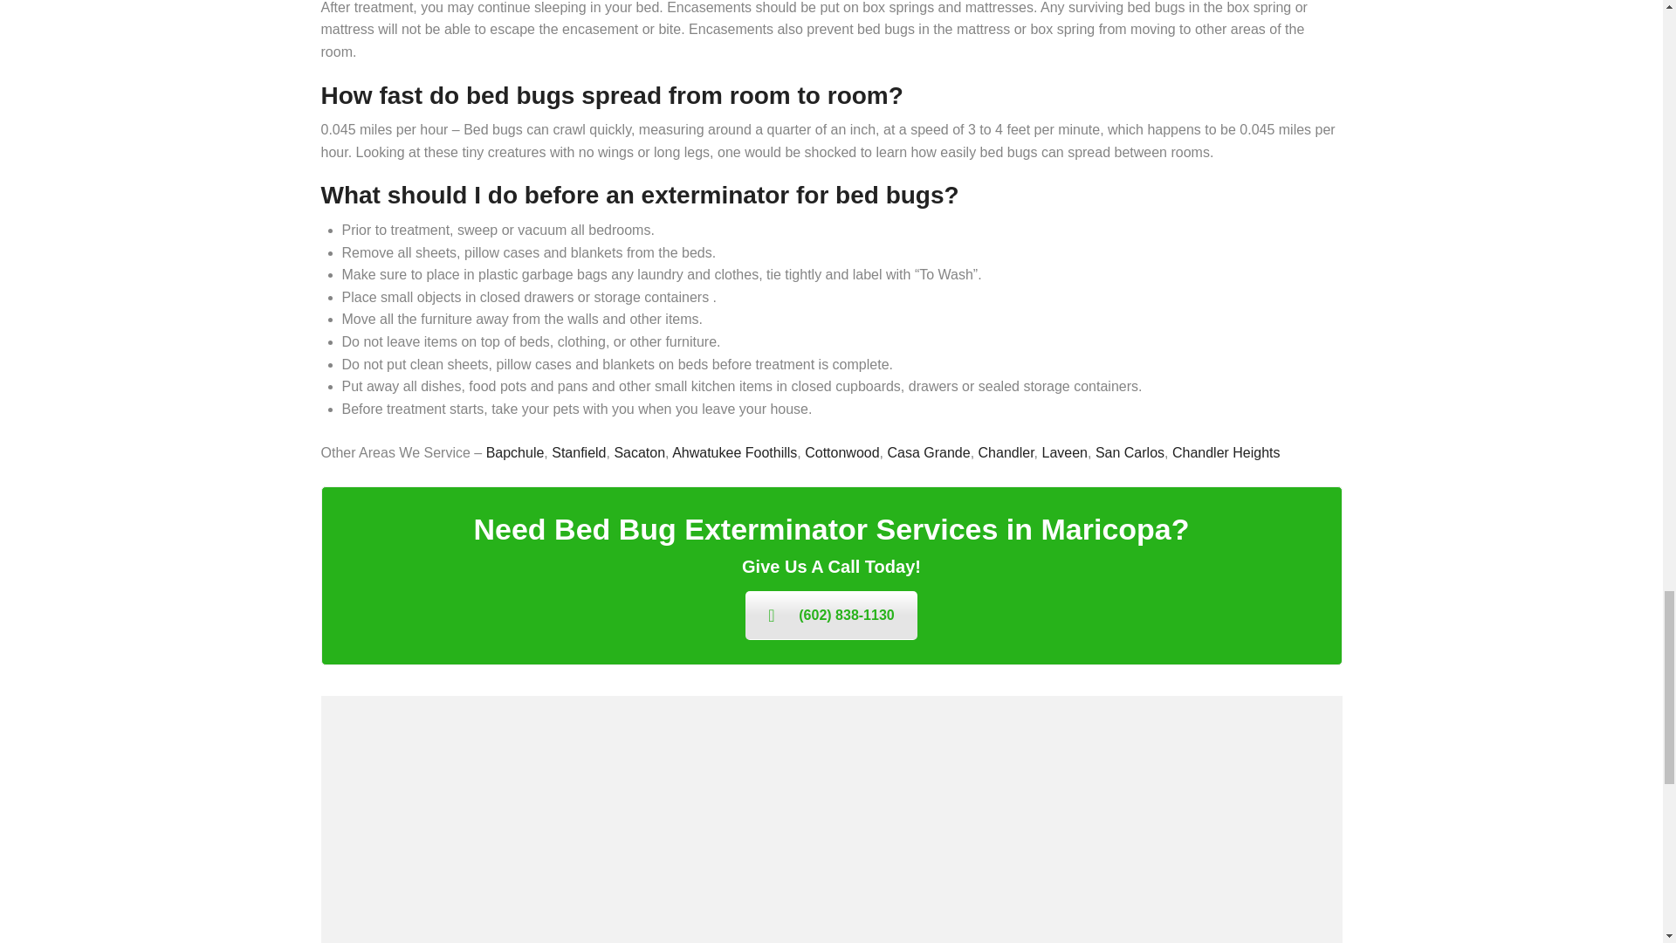  I want to click on Chandler Heights Bed Bug Exterminator, so click(1226, 452).